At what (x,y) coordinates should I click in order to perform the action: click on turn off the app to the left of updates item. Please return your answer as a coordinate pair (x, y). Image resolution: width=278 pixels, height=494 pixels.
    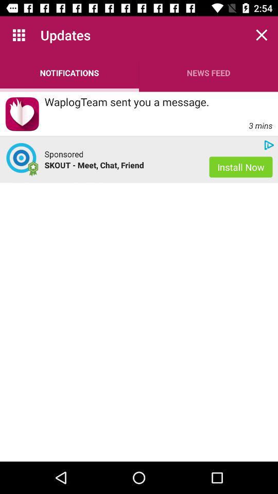
    Looking at the image, I should click on (19, 35).